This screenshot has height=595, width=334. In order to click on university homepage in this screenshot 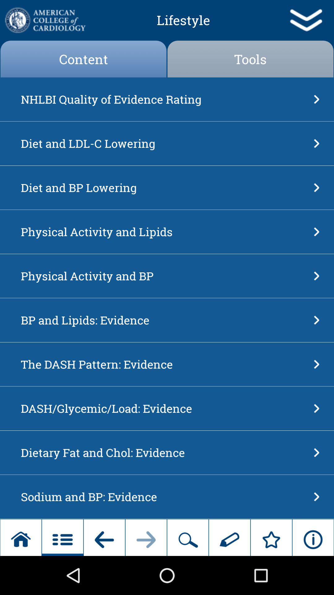, I will do `click(45, 20)`.